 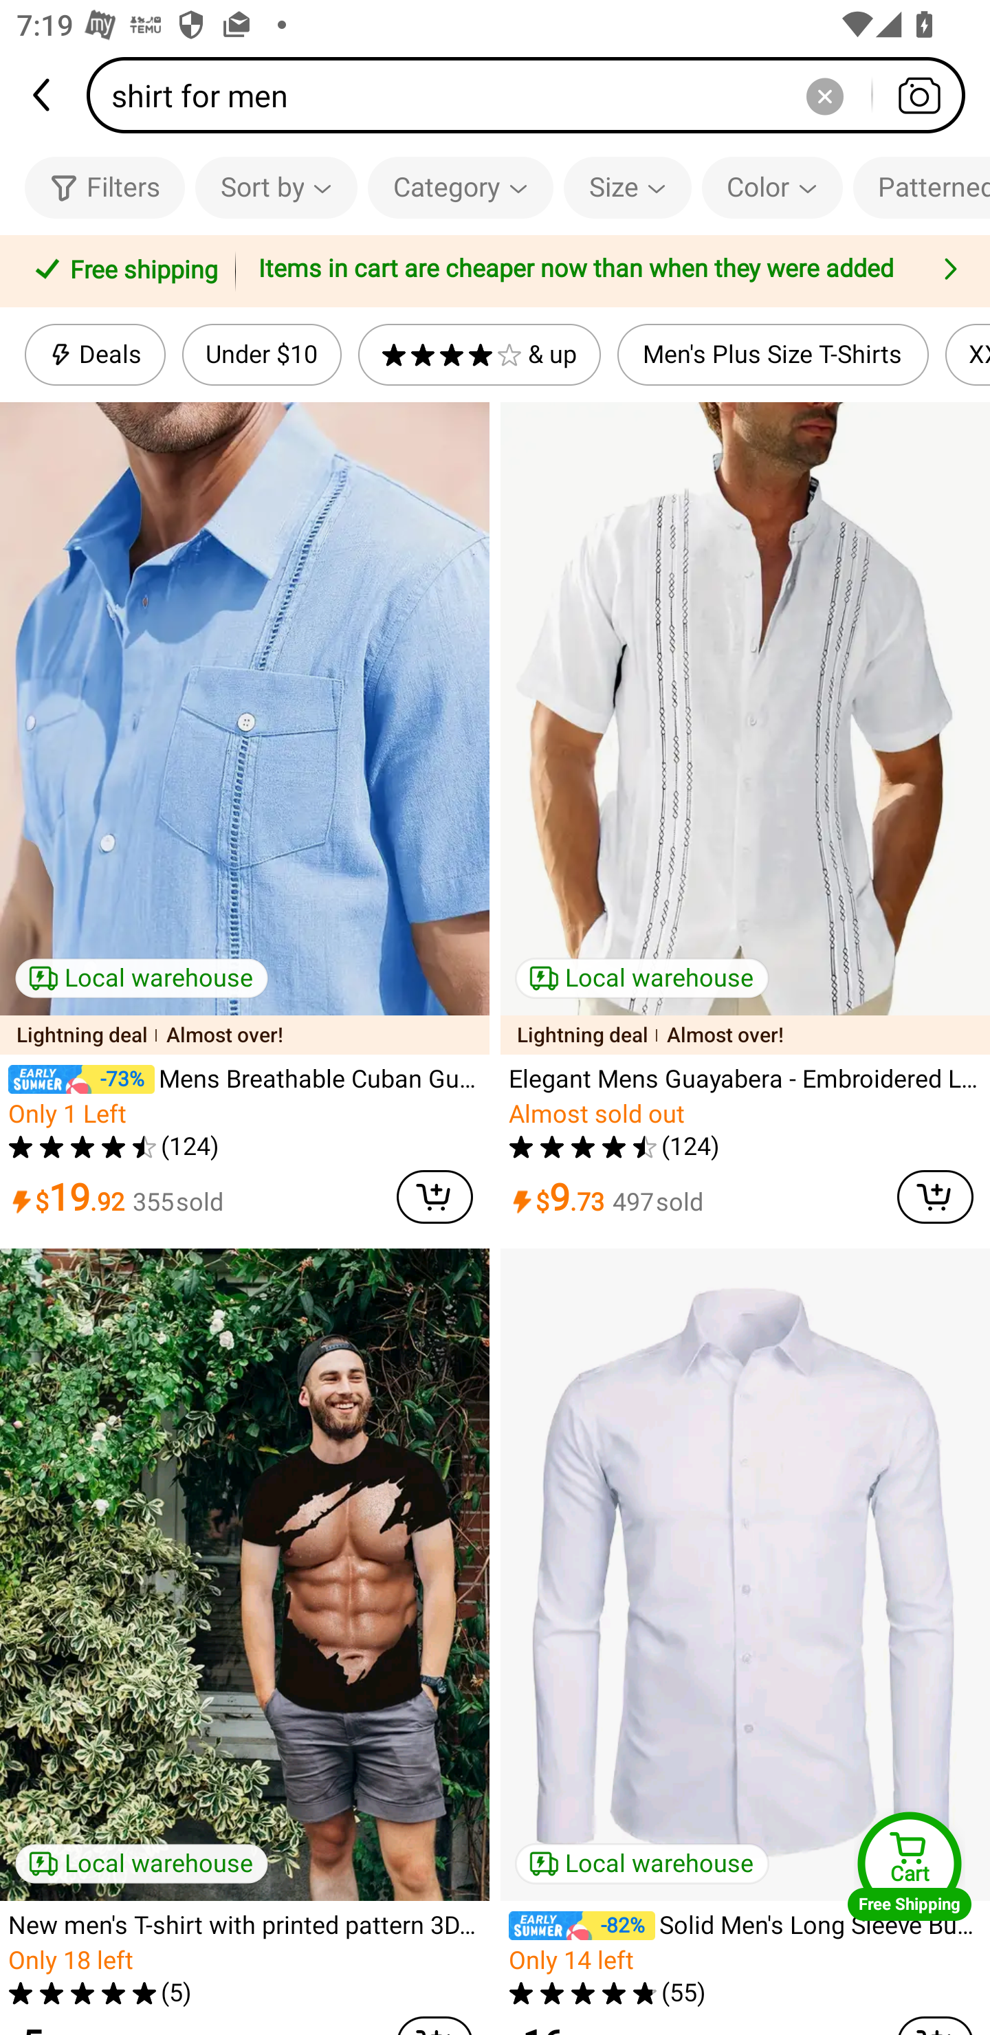 What do you see at coordinates (43, 95) in the screenshot?
I see `back` at bounding box center [43, 95].